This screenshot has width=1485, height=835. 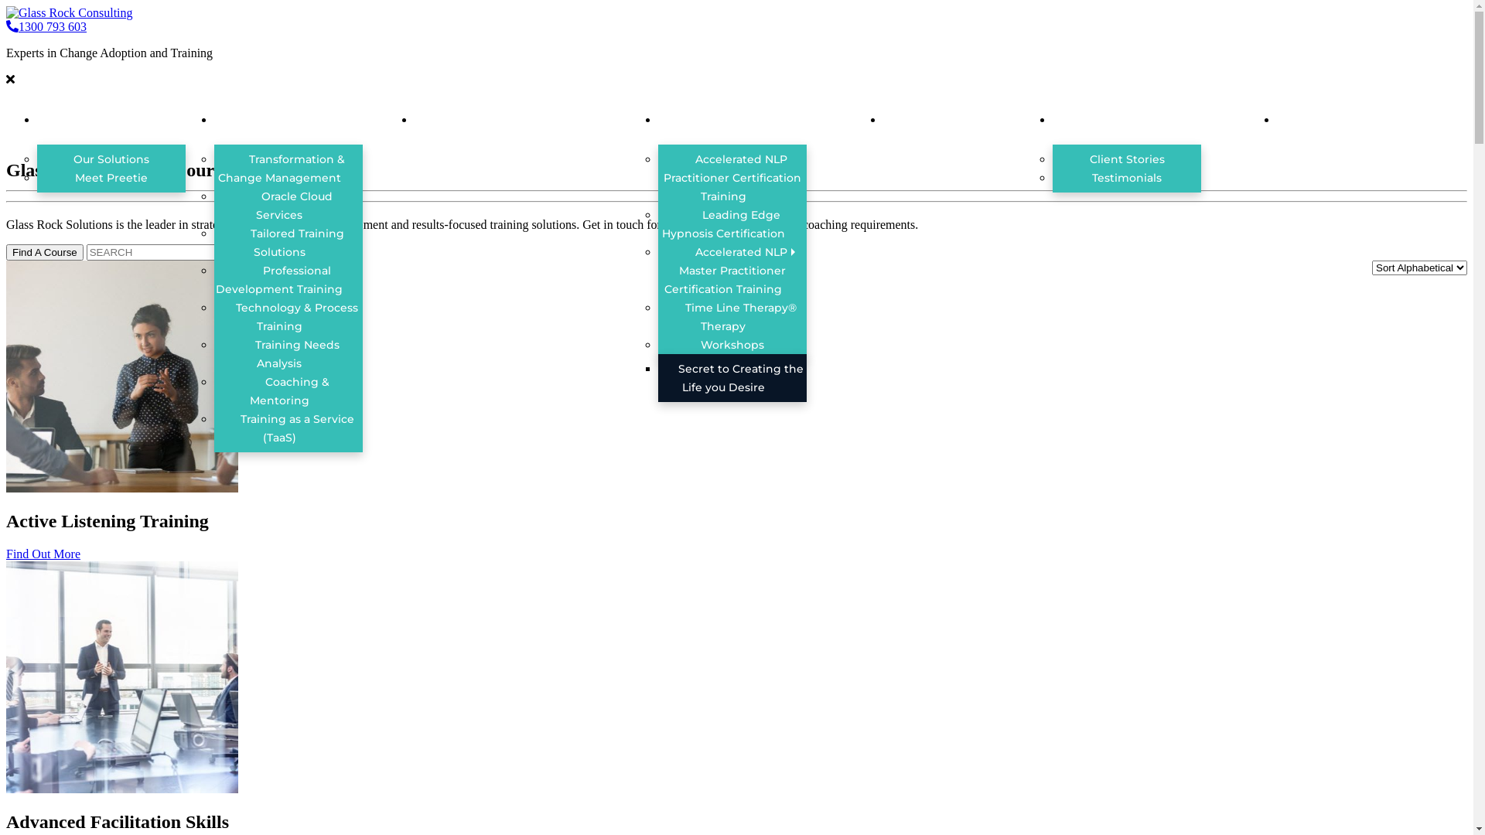 What do you see at coordinates (45, 252) in the screenshot?
I see `Find A Course` at bounding box center [45, 252].